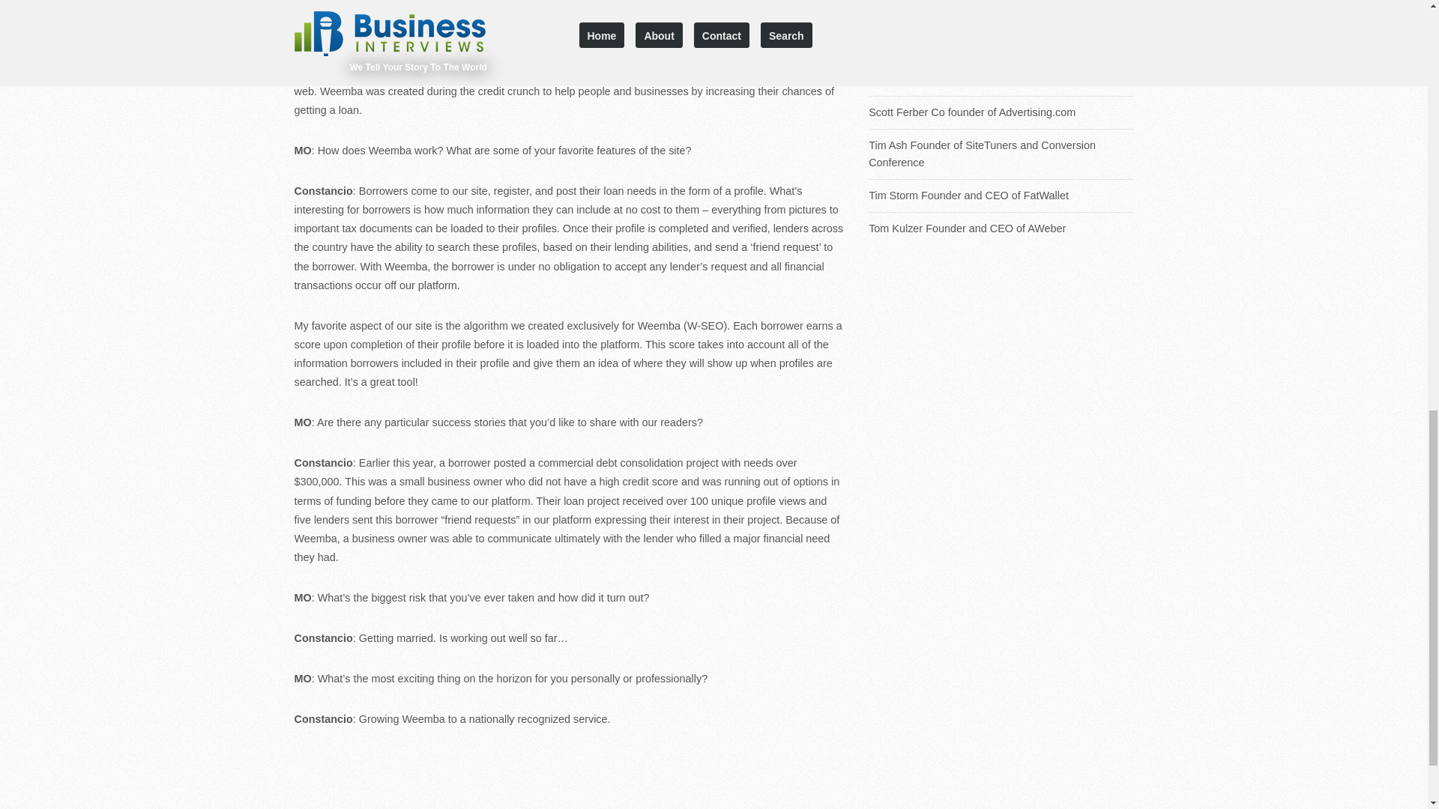 The image size is (1439, 809). What do you see at coordinates (1001, 196) in the screenshot?
I see `Tim Storm Founder and CEO of FatWallet` at bounding box center [1001, 196].